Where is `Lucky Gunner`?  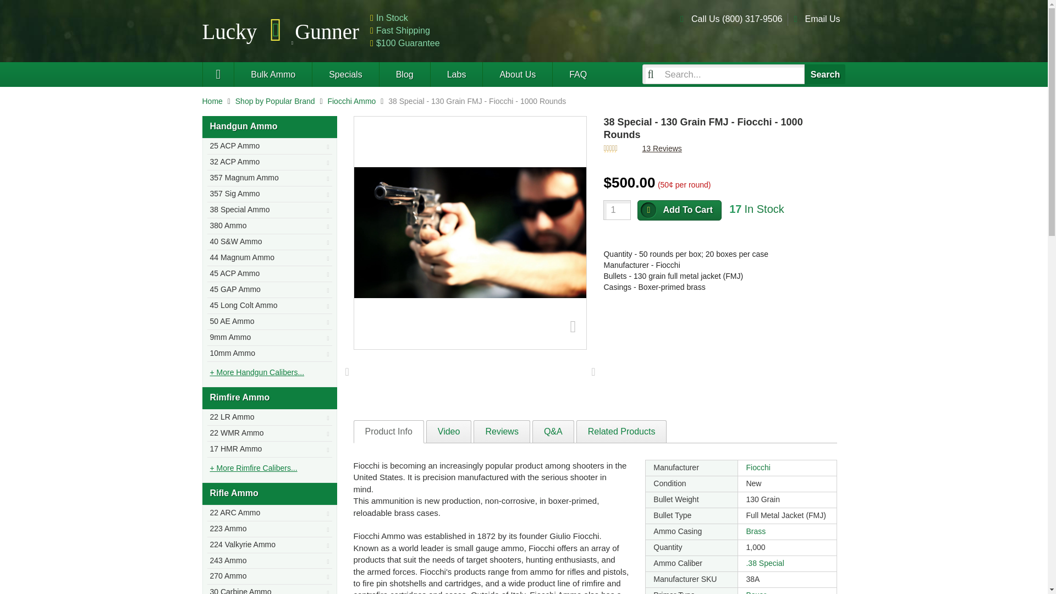
Lucky Gunner is located at coordinates (218, 74).